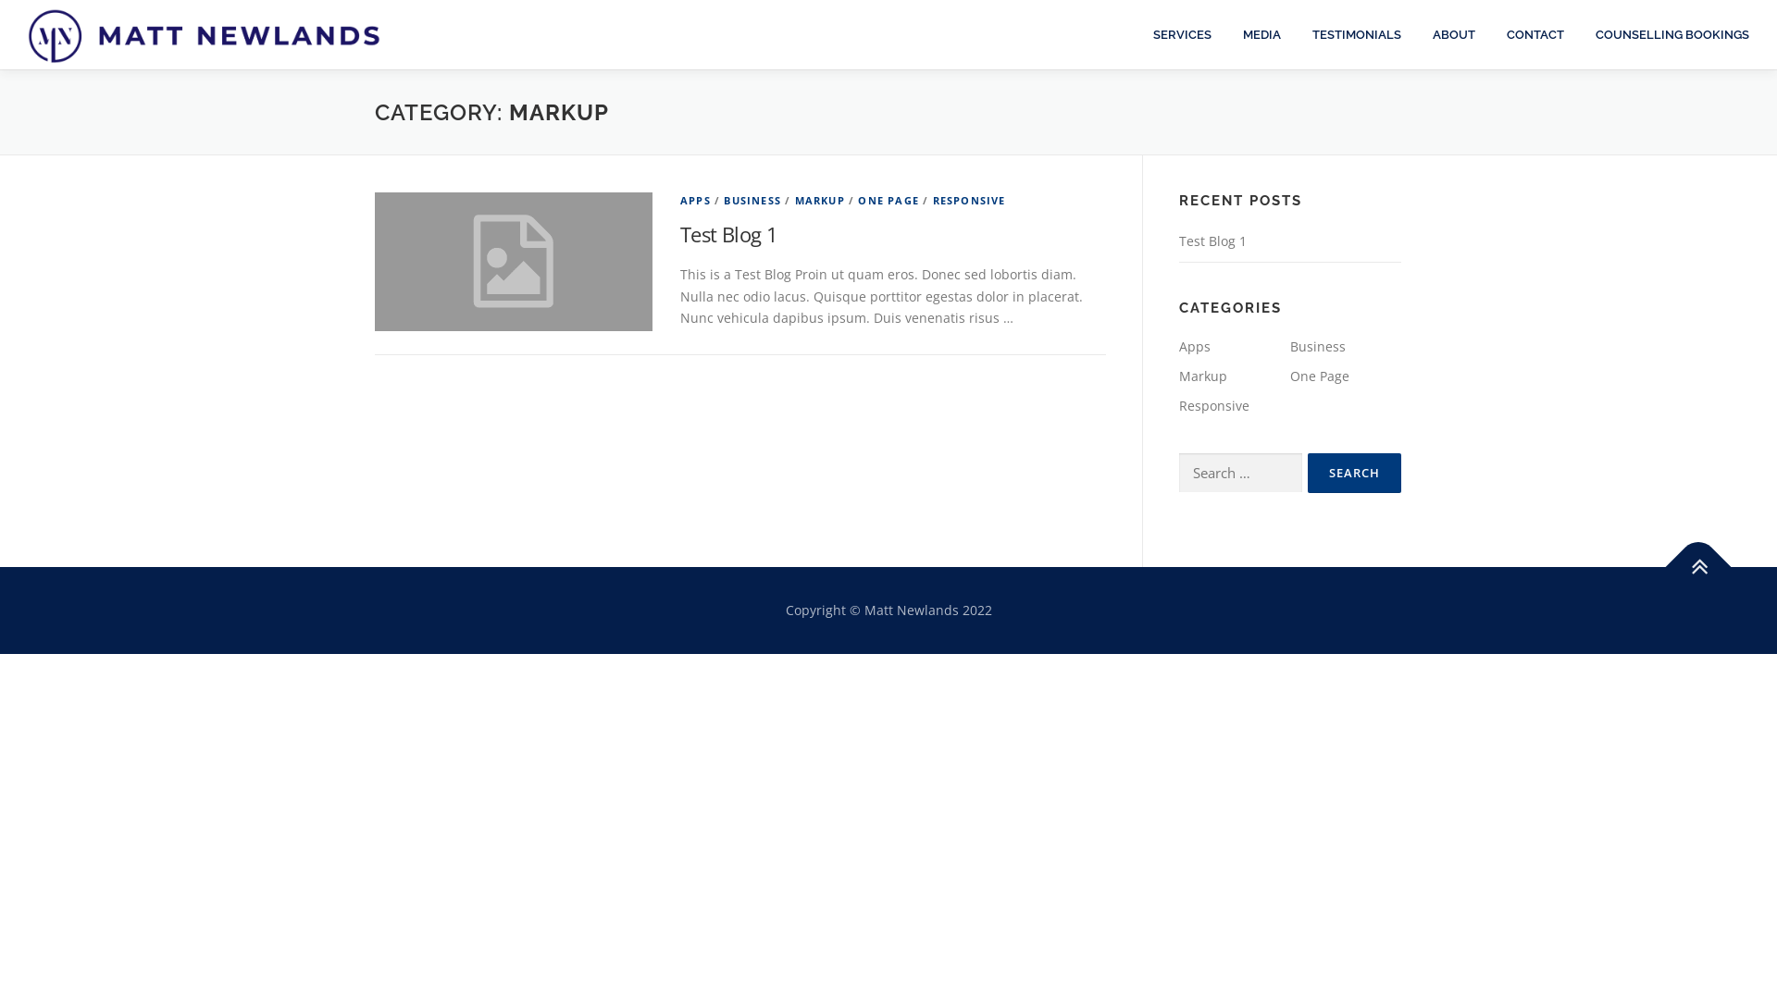 This screenshot has height=999, width=1777. What do you see at coordinates (1195, 346) in the screenshot?
I see `Apps` at bounding box center [1195, 346].